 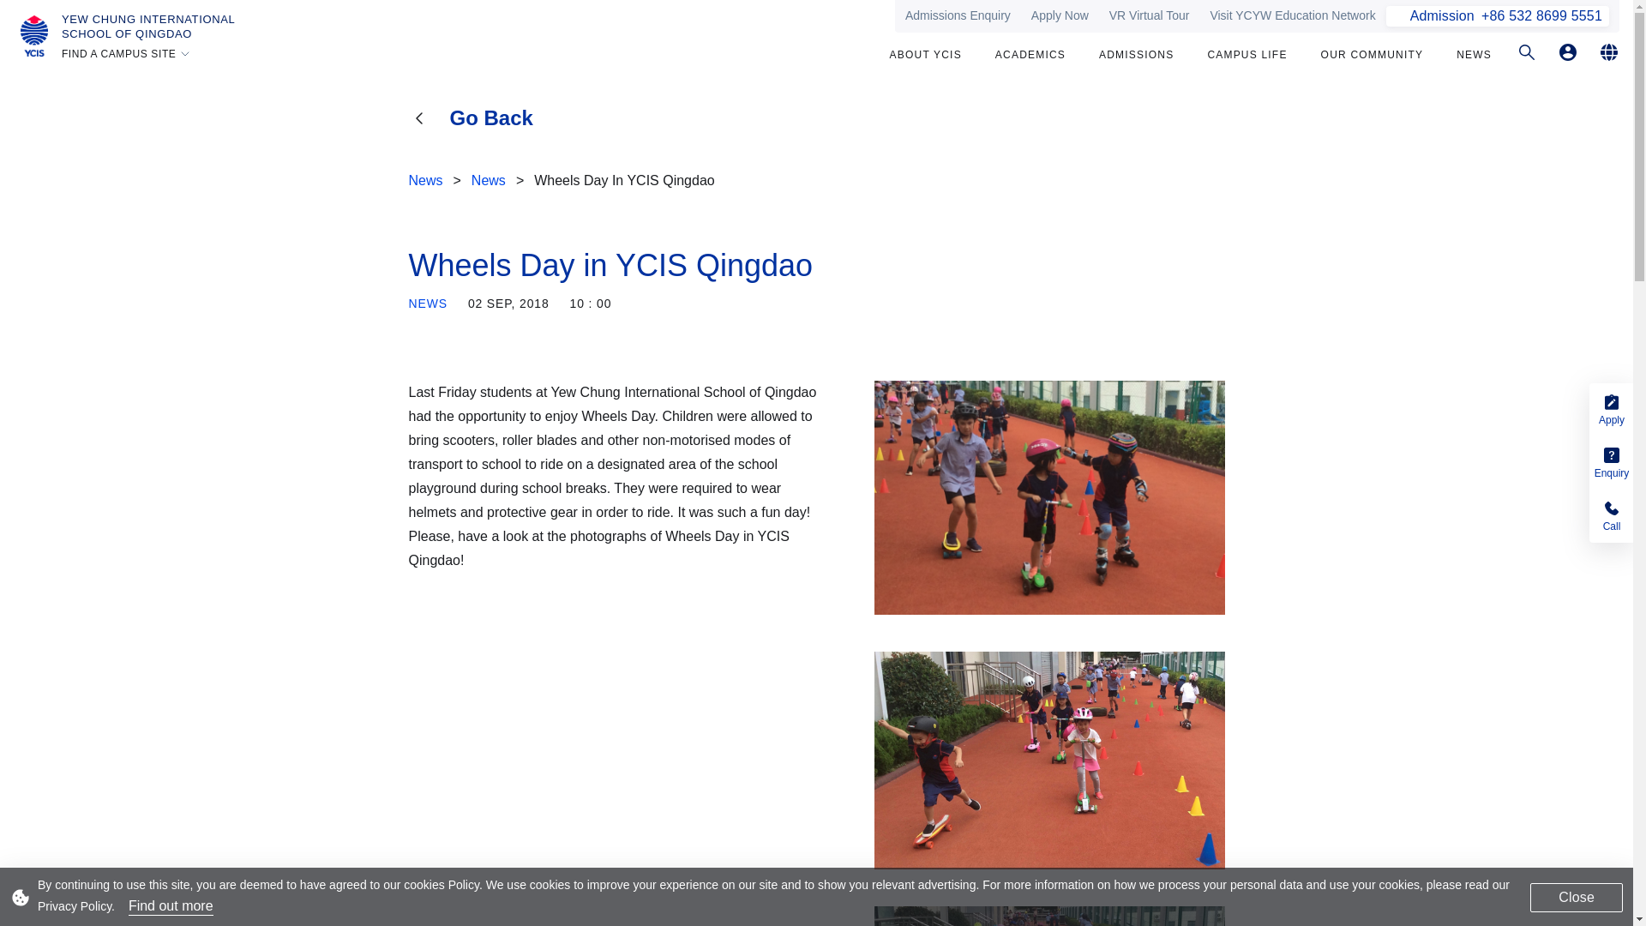 What do you see at coordinates (926, 57) in the screenshot?
I see `ABOUT YCIS` at bounding box center [926, 57].